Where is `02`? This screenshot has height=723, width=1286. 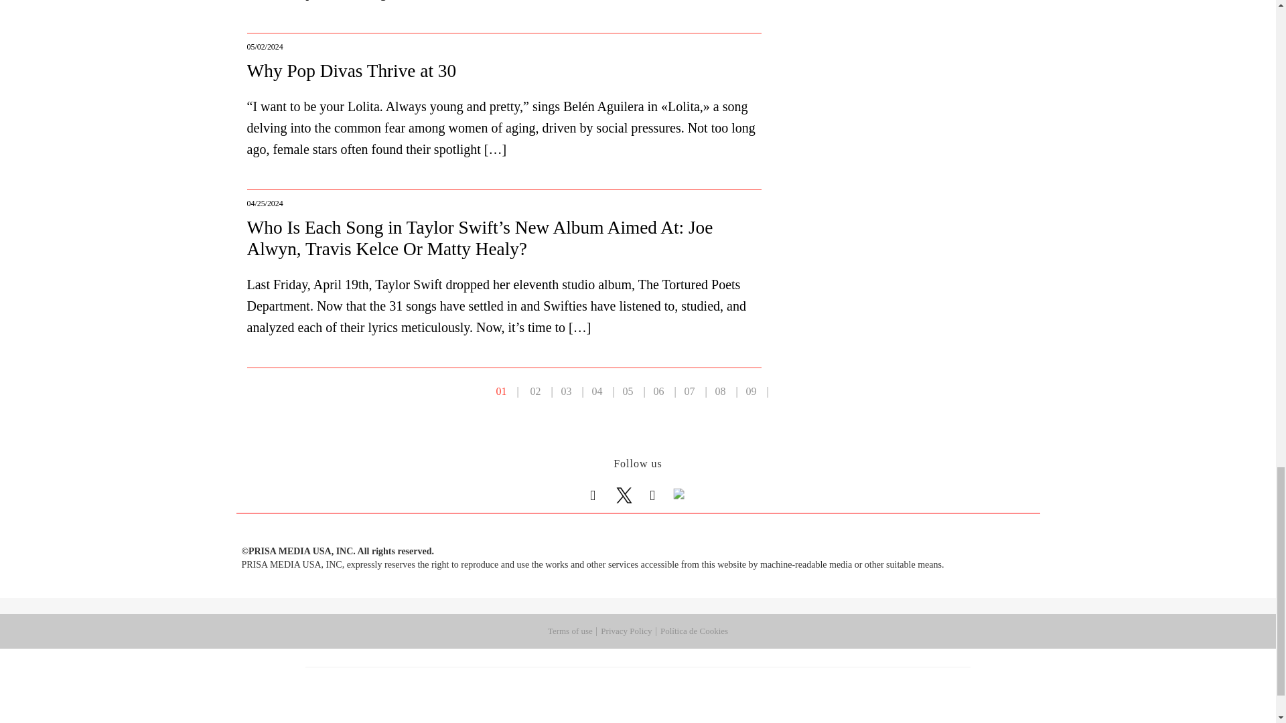
02 is located at coordinates (536, 391).